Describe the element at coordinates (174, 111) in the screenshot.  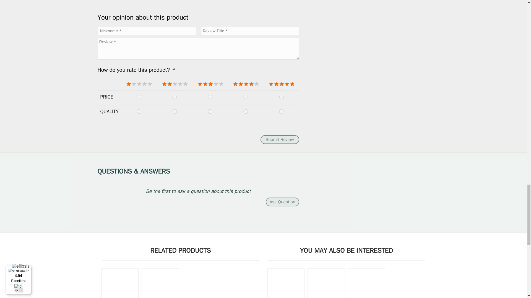
I see `2` at that location.